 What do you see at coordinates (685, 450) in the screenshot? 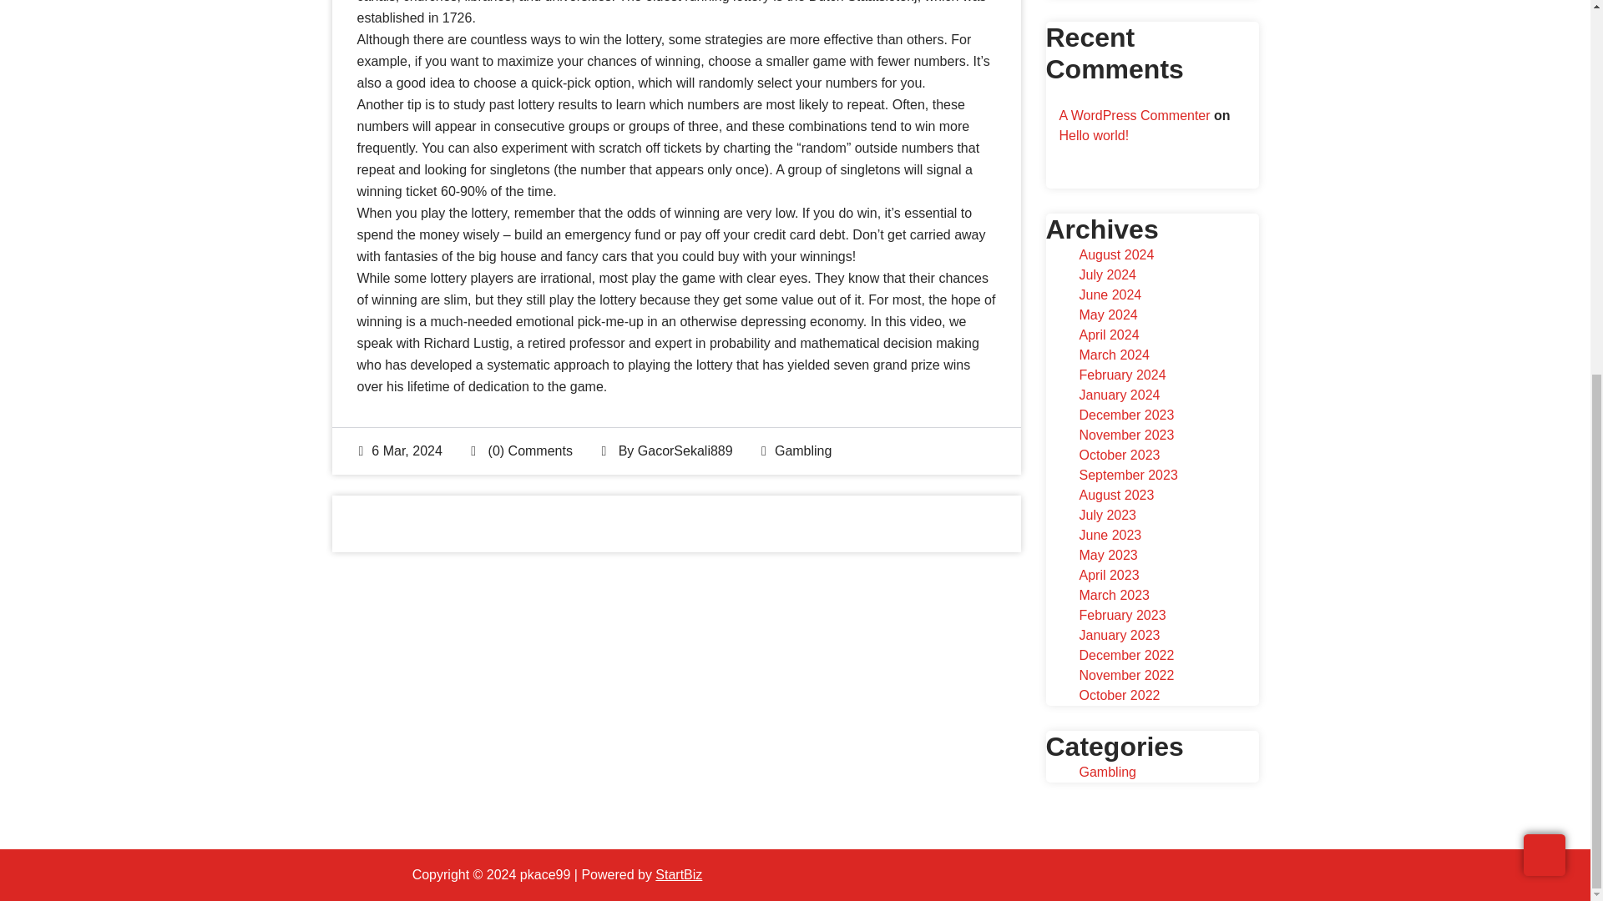
I see `GacorSekali889` at bounding box center [685, 450].